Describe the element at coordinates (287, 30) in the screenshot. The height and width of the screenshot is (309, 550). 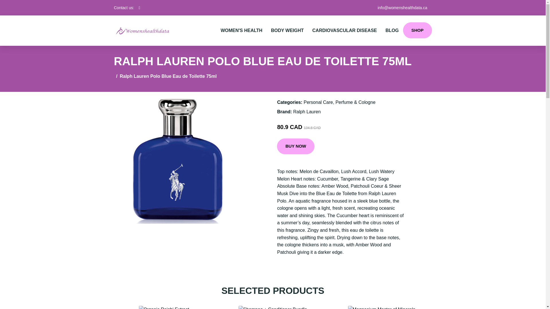
I see `BODY WEIGHT` at that location.